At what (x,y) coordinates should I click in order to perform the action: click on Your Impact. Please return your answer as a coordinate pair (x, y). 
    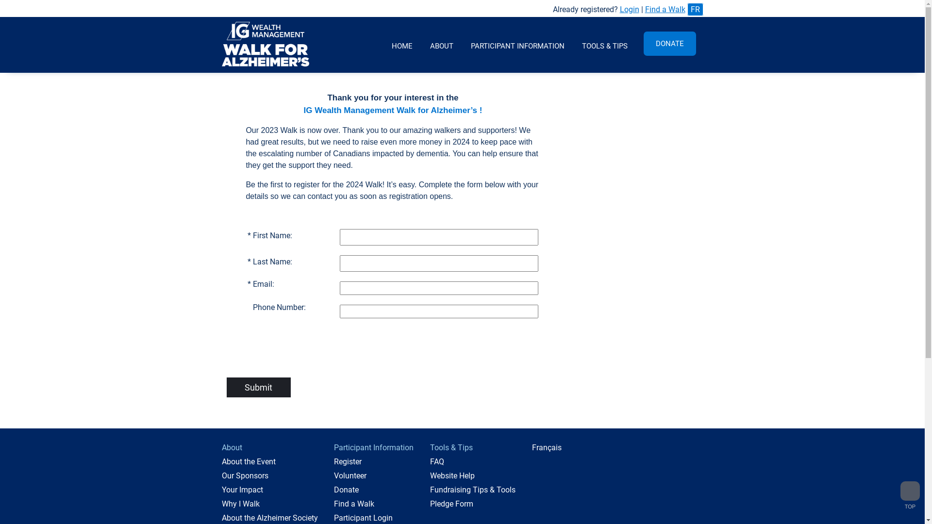
    Looking at the image, I should click on (242, 490).